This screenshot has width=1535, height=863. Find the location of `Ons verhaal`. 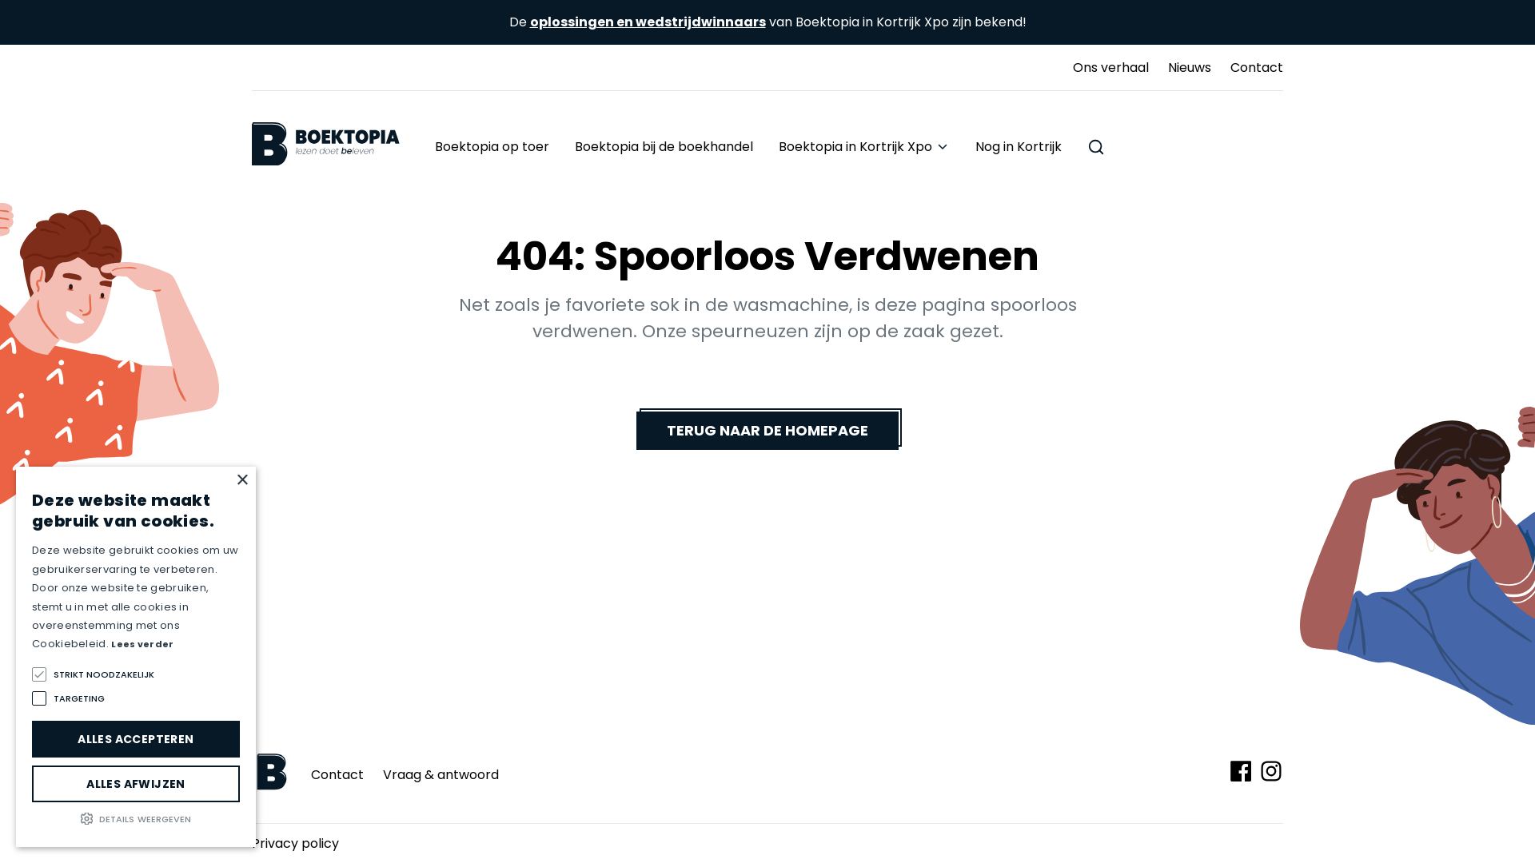

Ons verhaal is located at coordinates (1111, 67).